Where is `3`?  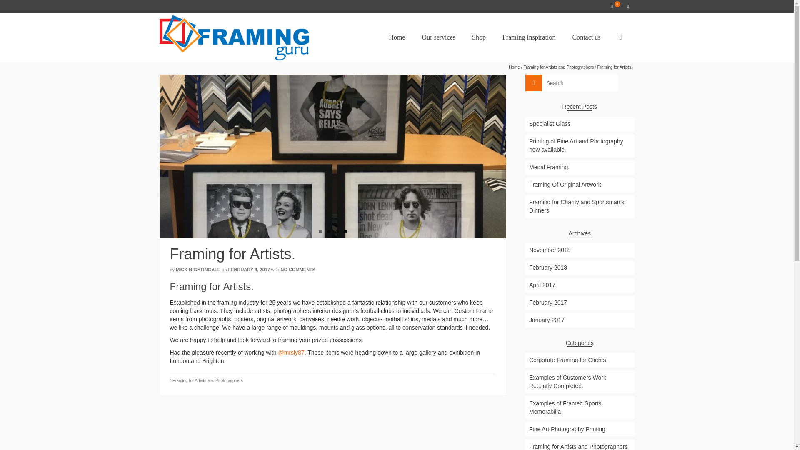
3 is located at coordinates (337, 232).